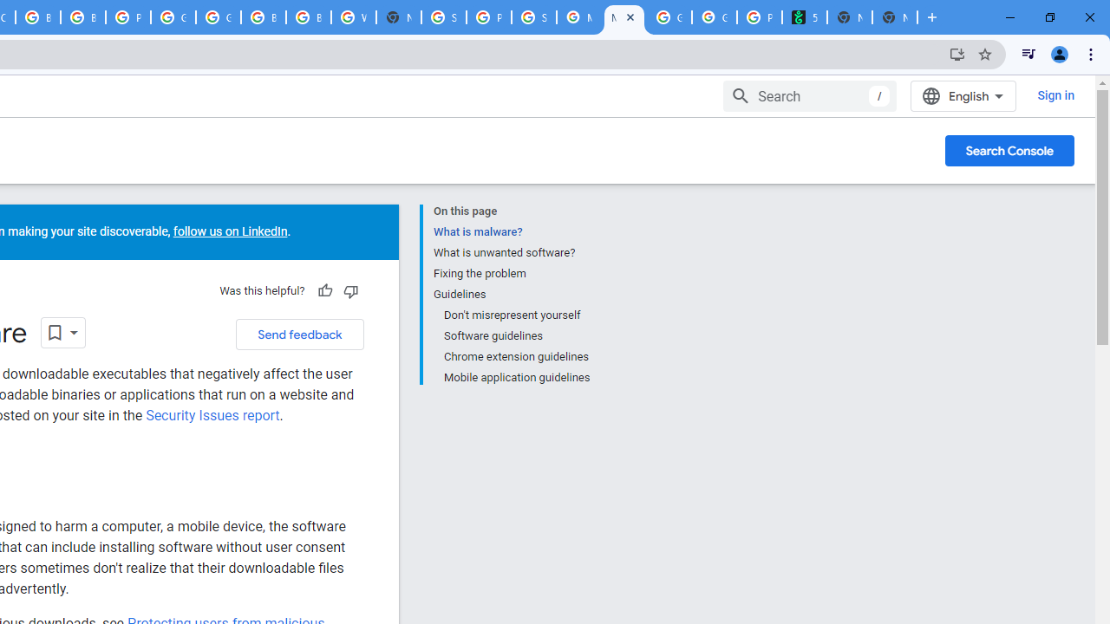 Image resolution: width=1110 pixels, height=624 pixels. I want to click on Fixing the problem, so click(511, 274).